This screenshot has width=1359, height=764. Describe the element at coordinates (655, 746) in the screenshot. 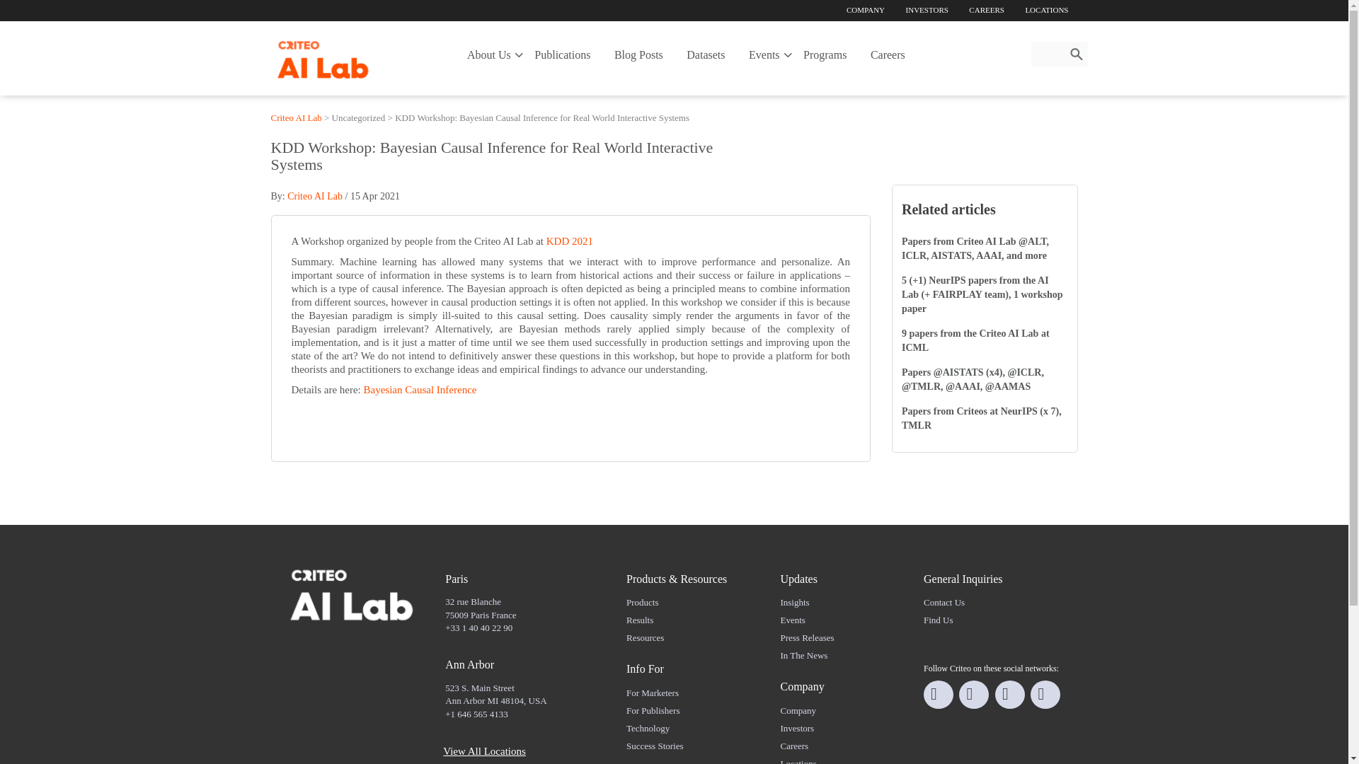

I see `Success Stories` at that location.